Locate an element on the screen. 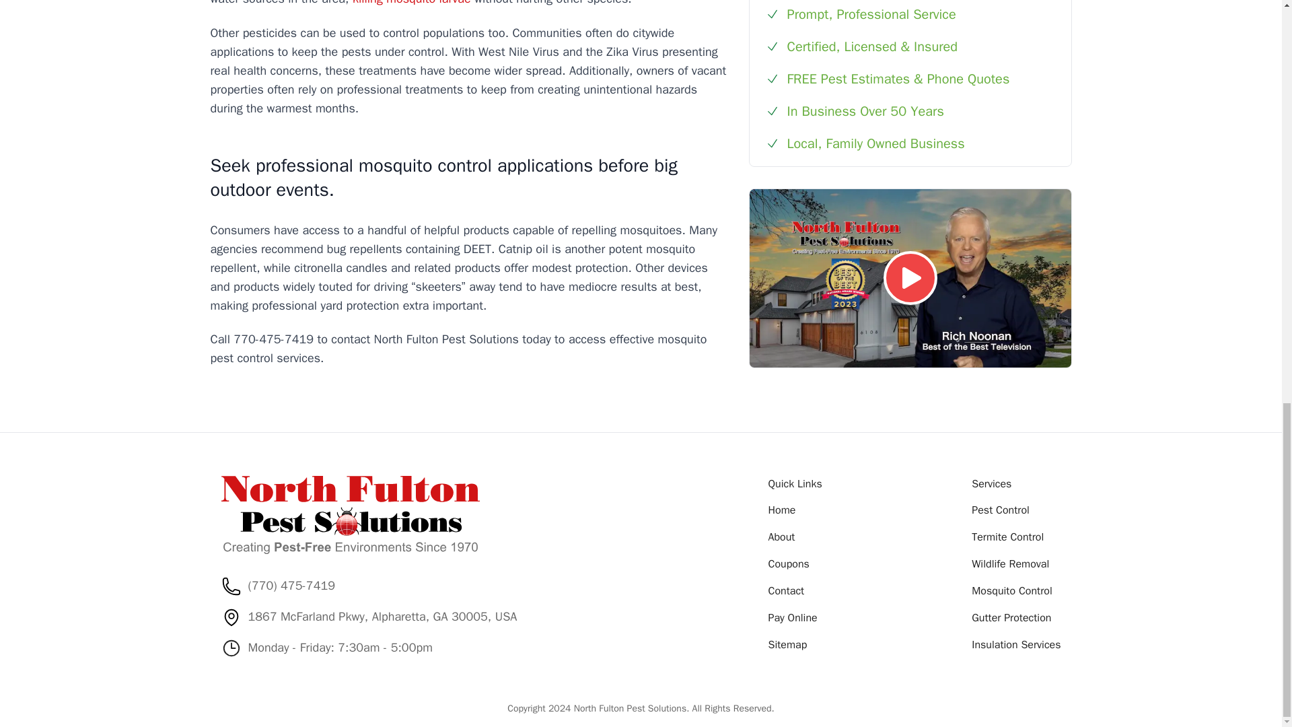 This screenshot has height=727, width=1292. Coupons is located at coordinates (789, 564).